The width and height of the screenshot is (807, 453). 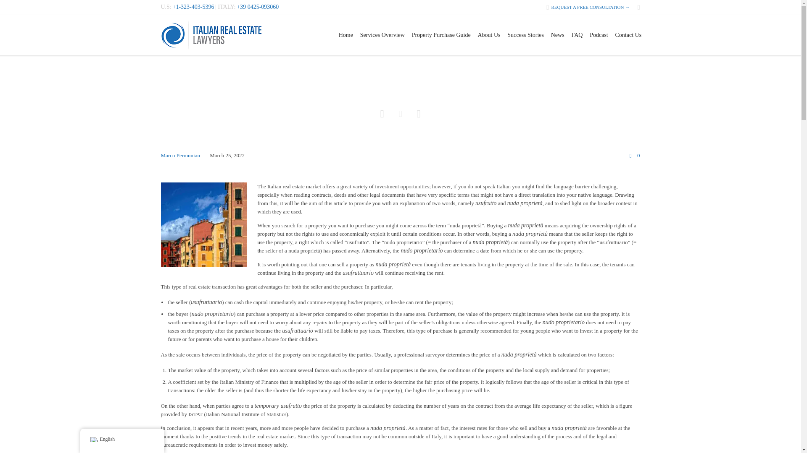 I want to click on Podcast, so click(x=599, y=35).